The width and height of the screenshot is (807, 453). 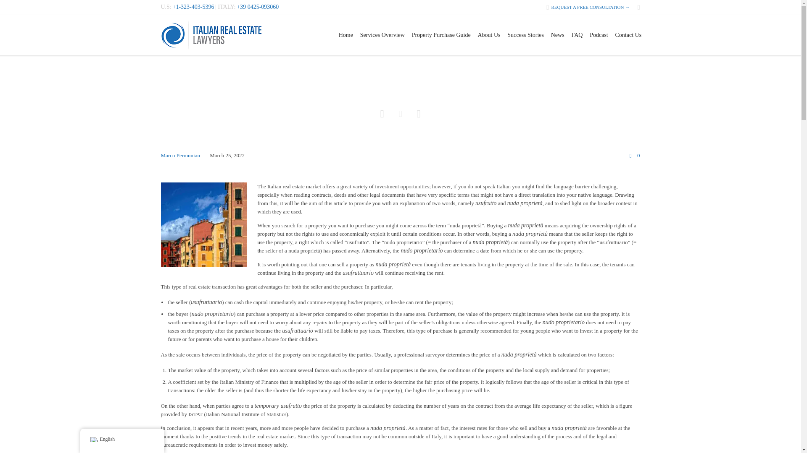 I want to click on Podcast, so click(x=599, y=35).